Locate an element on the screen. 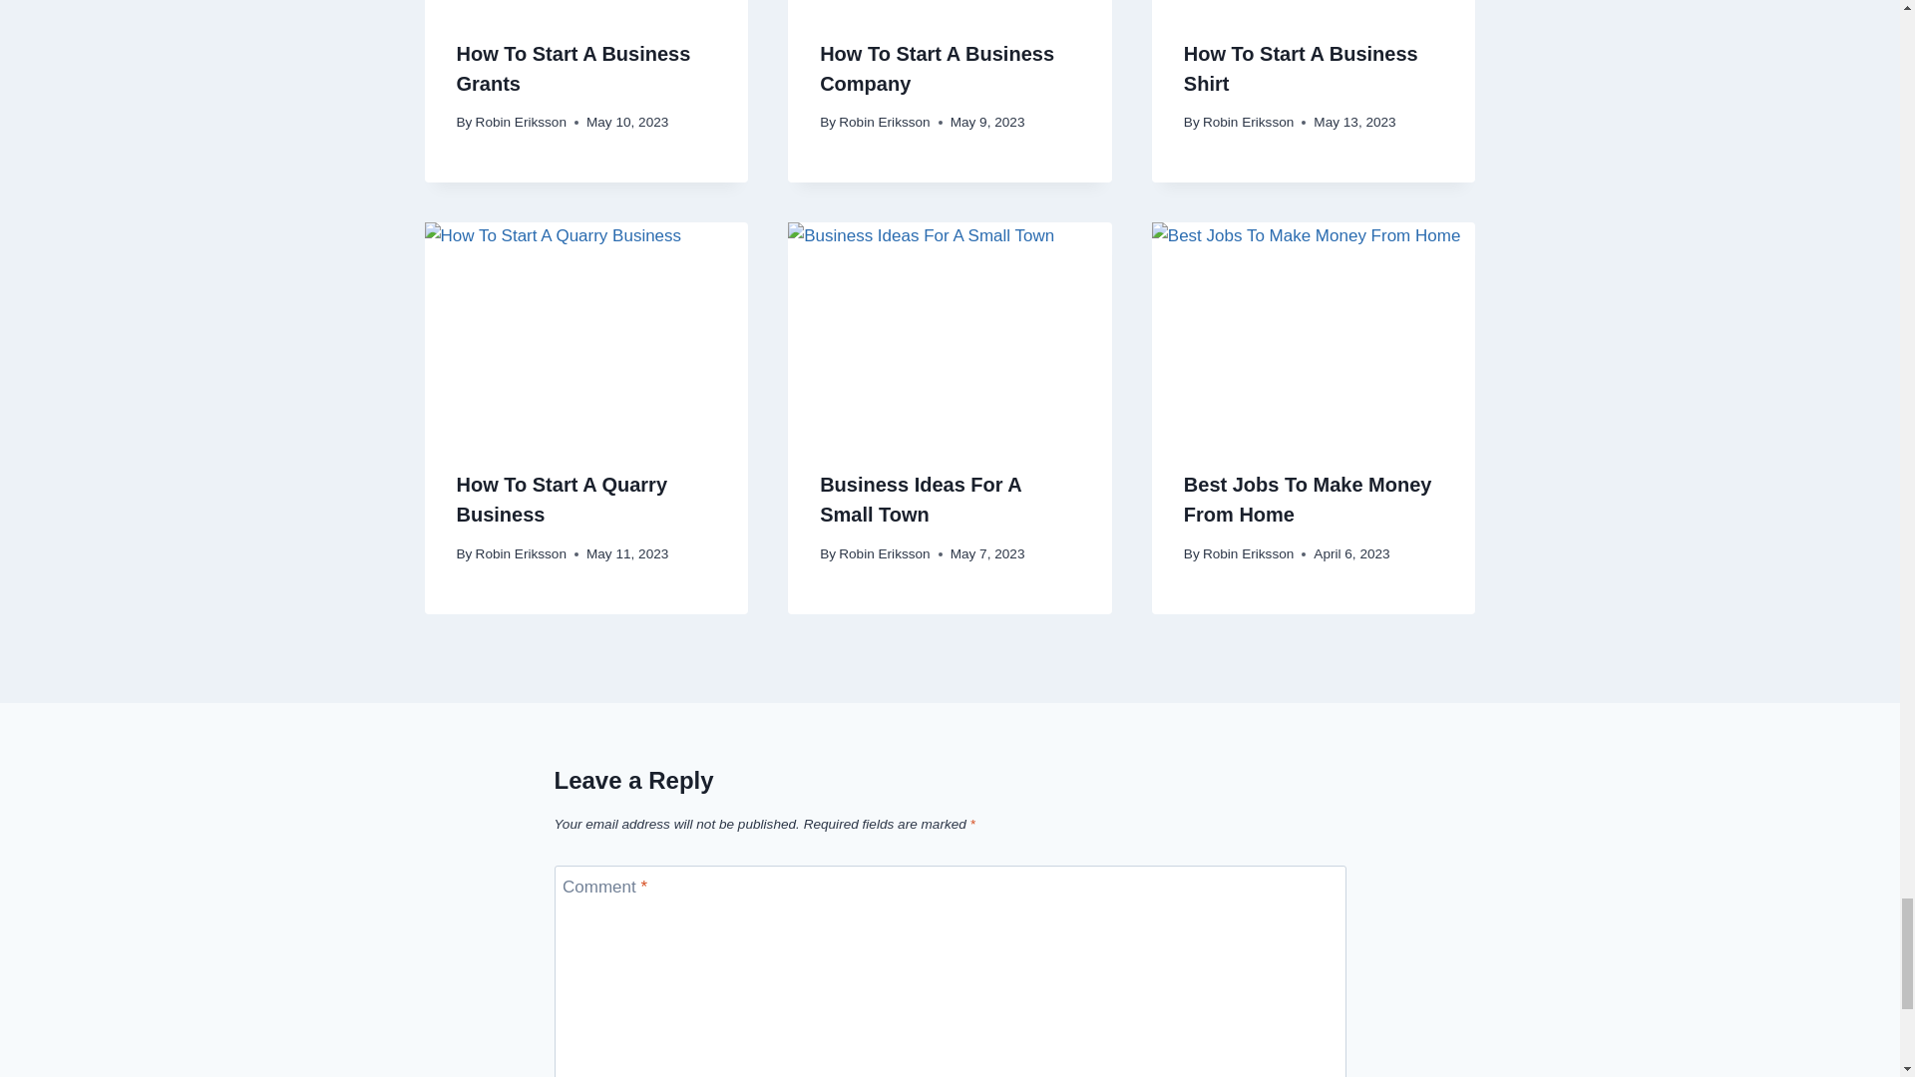 This screenshot has height=1077, width=1915. How To Start A Business Company 5 is located at coordinates (950, 3).